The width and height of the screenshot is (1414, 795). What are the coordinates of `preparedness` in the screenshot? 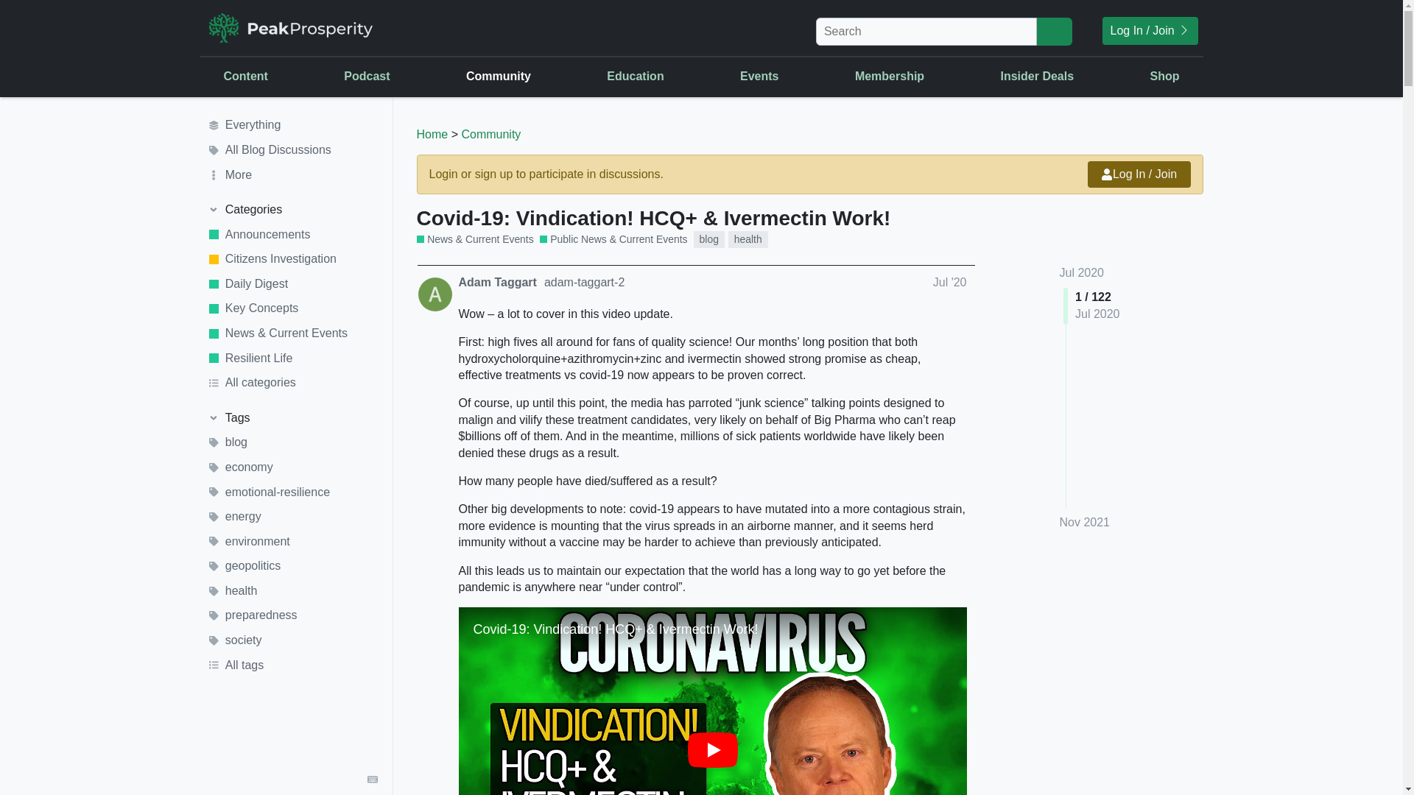 It's located at (292, 615).